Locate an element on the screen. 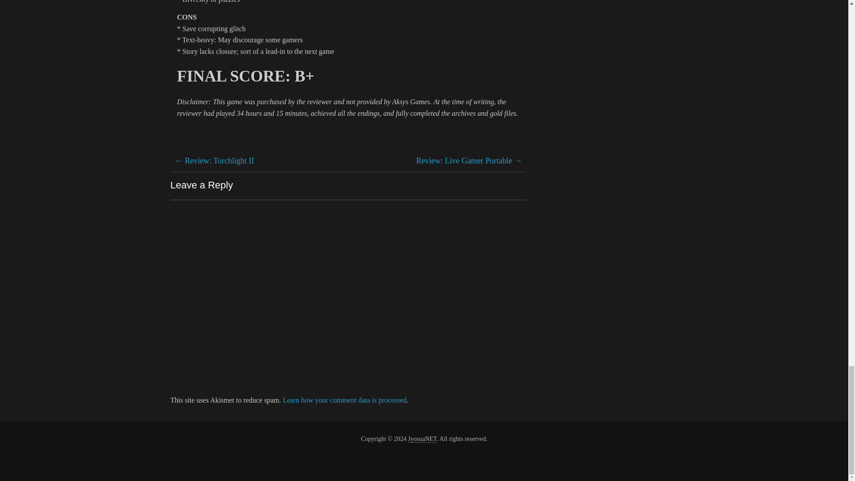 This screenshot has width=855, height=481. JyosuaNET is located at coordinates (422, 439).